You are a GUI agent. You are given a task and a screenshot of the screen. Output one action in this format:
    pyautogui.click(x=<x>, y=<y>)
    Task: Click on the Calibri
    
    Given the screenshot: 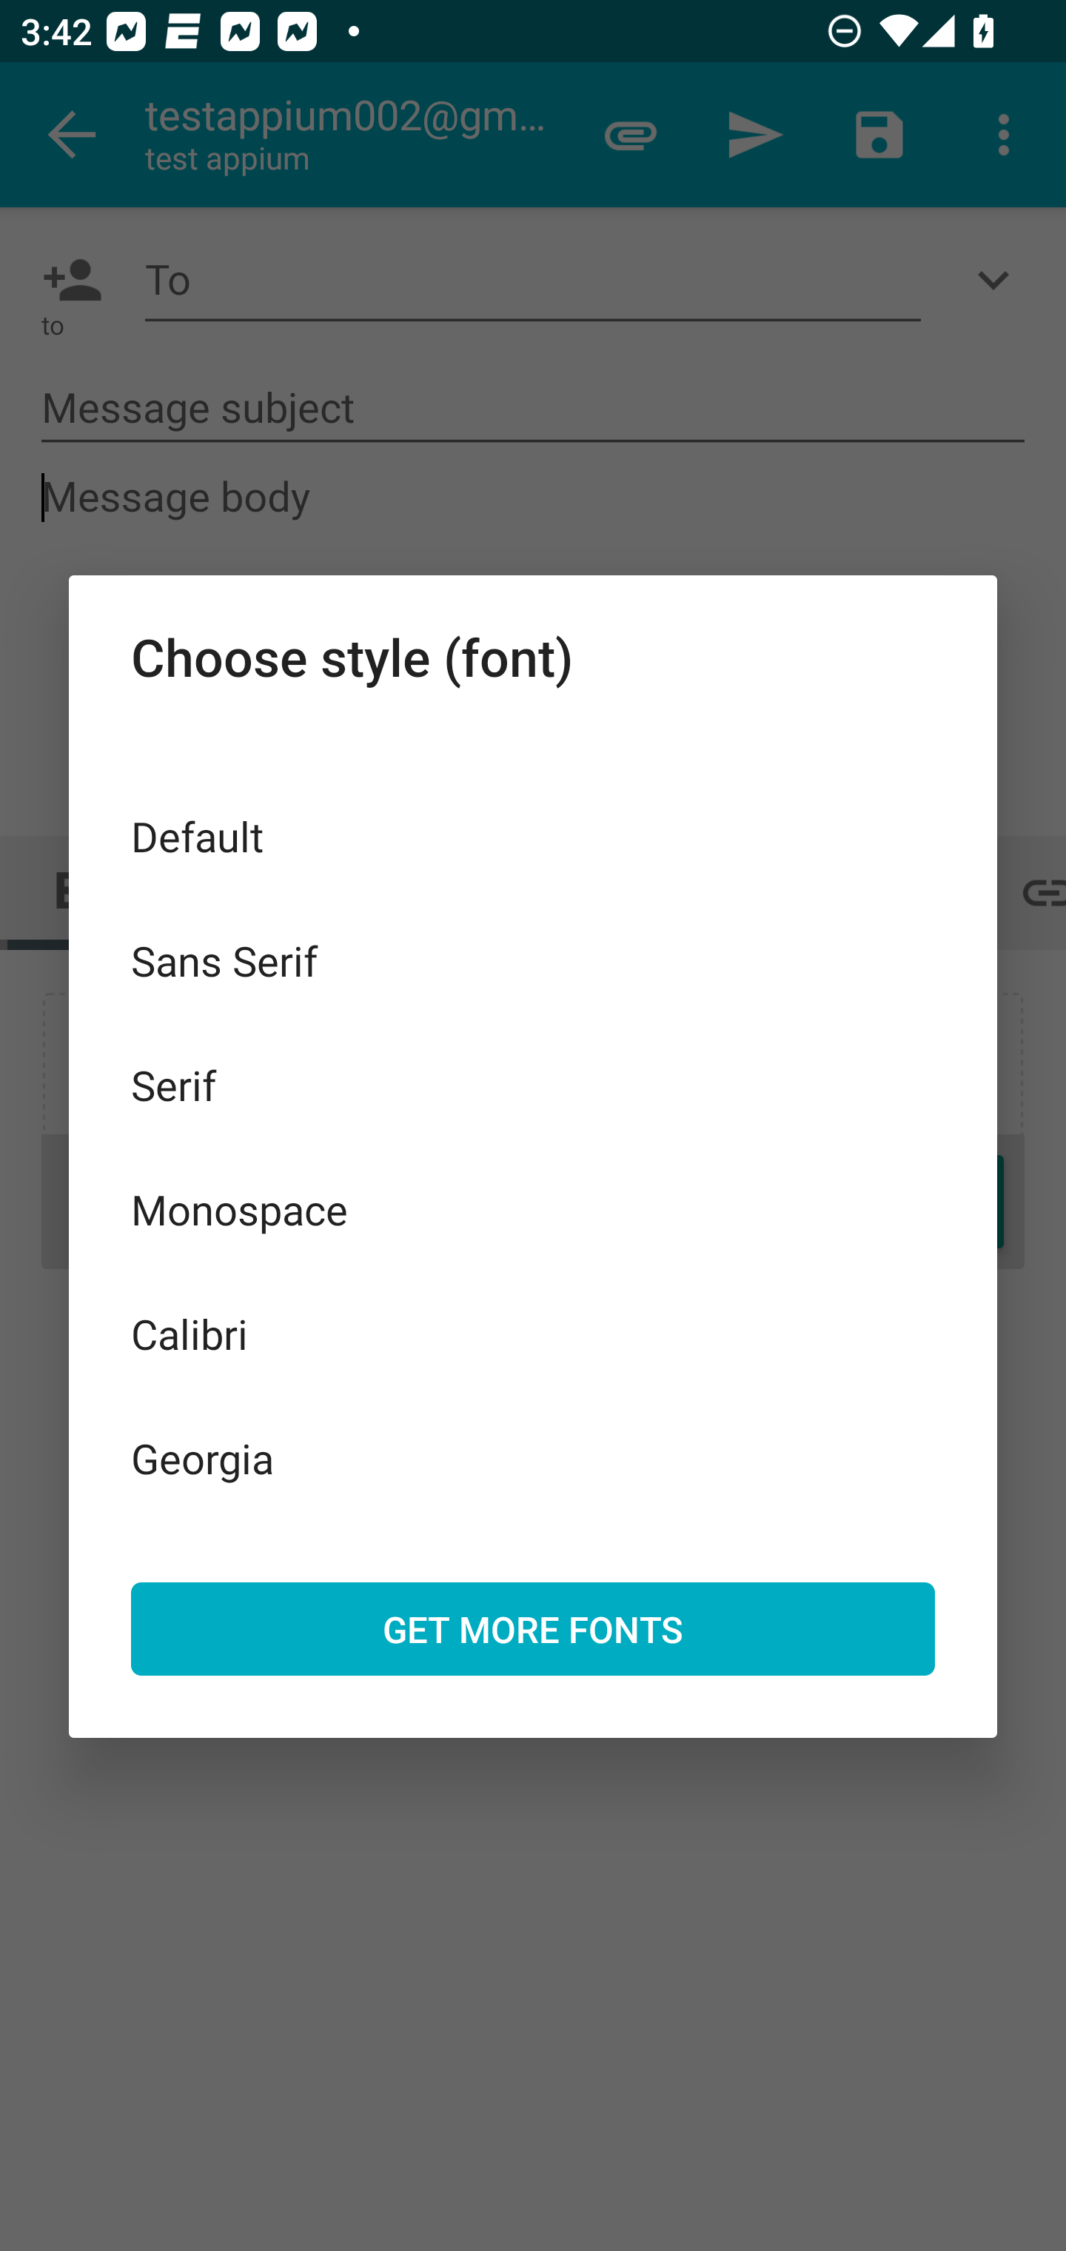 What is the action you would take?
    pyautogui.click(x=533, y=1333)
    